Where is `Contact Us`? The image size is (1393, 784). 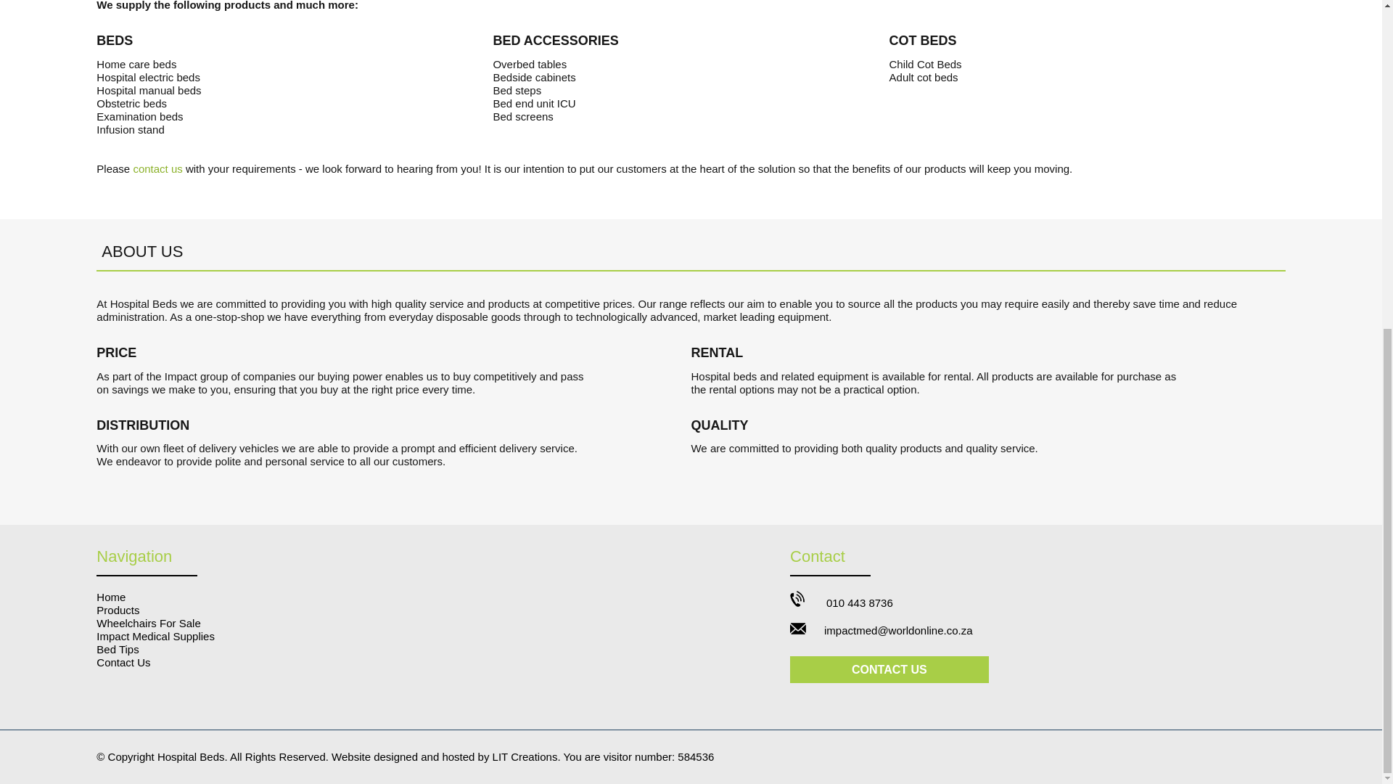 Contact Us is located at coordinates (123, 662).